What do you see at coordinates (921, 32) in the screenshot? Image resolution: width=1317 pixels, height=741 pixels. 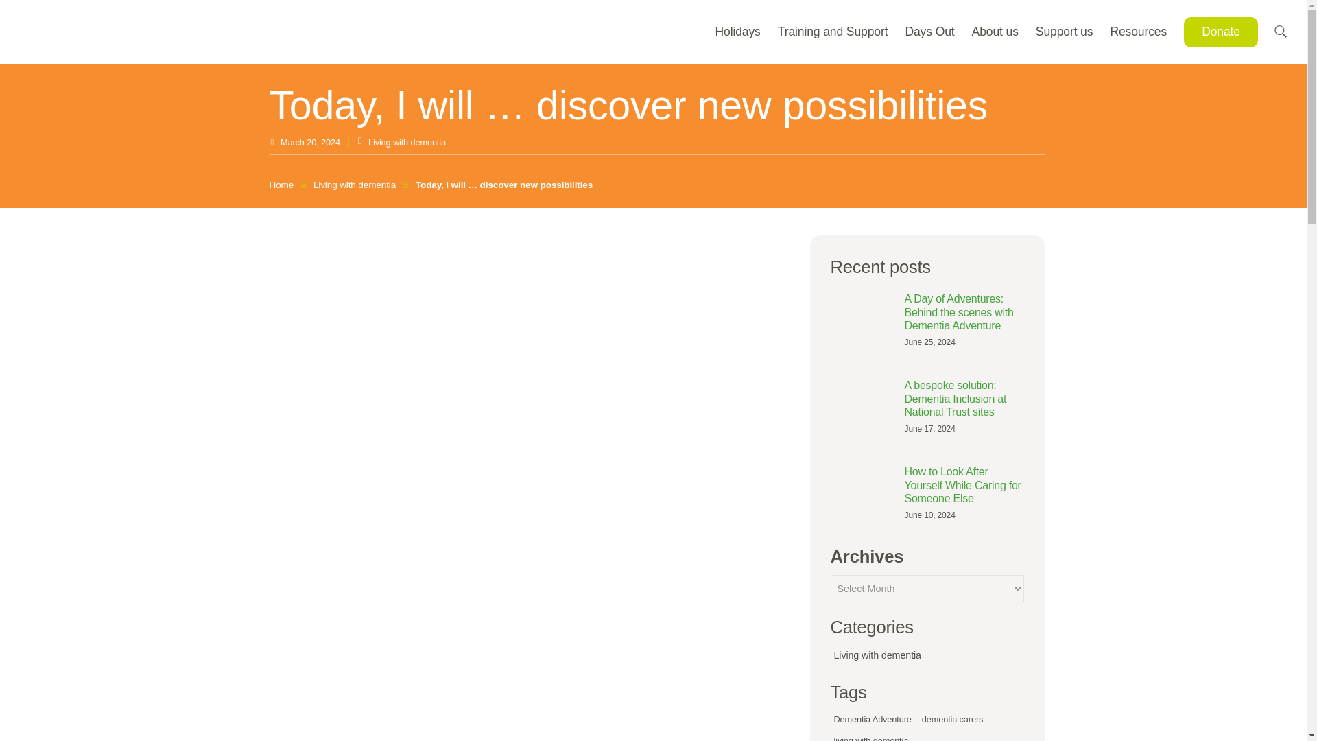 I see `Days Out` at bounding box center [921, 32].